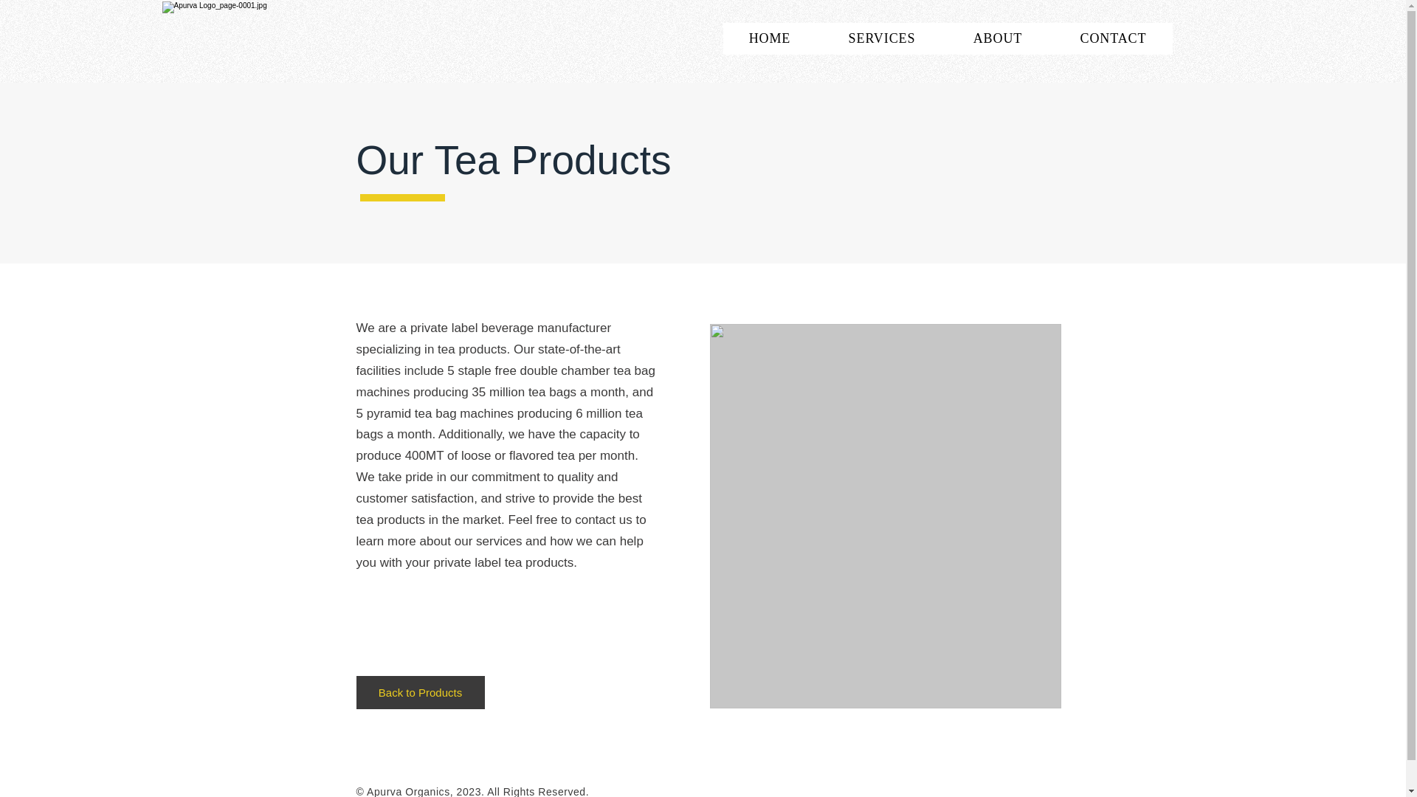 This screenshot has height=797, width=1417. Describe the element at coordinates (998, 38) in the screenshot. I see `ABOUT` at that location.